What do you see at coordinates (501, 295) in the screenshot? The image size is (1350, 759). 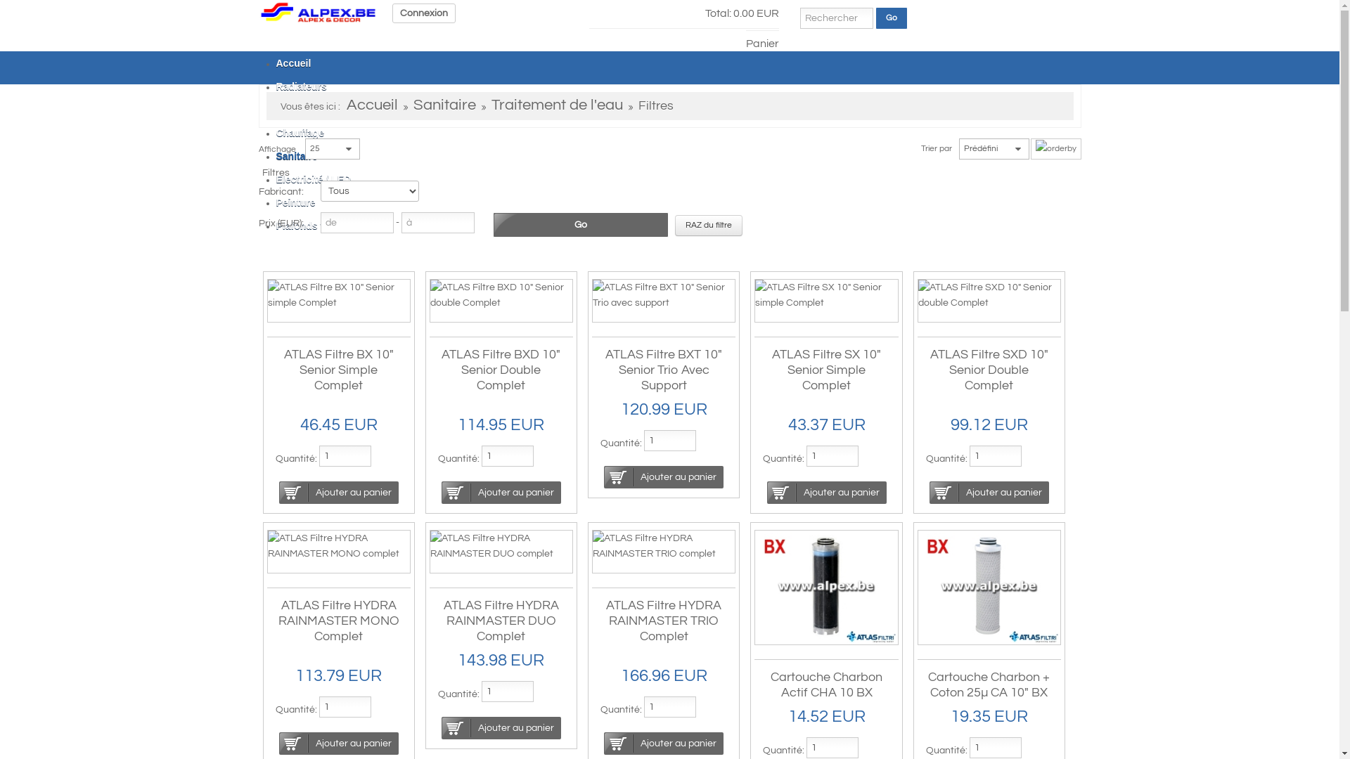 I see `ATLAS Filtre BXD 10" Senior double Complet` at bounding box center [501, 295].